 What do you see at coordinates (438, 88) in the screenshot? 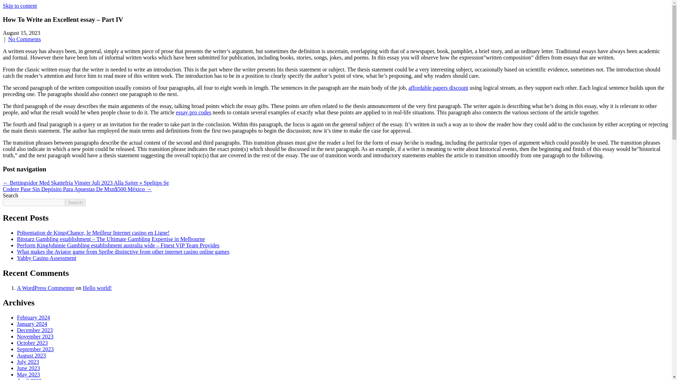
I see `affordable papers discount` at bounding box center [438, 88].